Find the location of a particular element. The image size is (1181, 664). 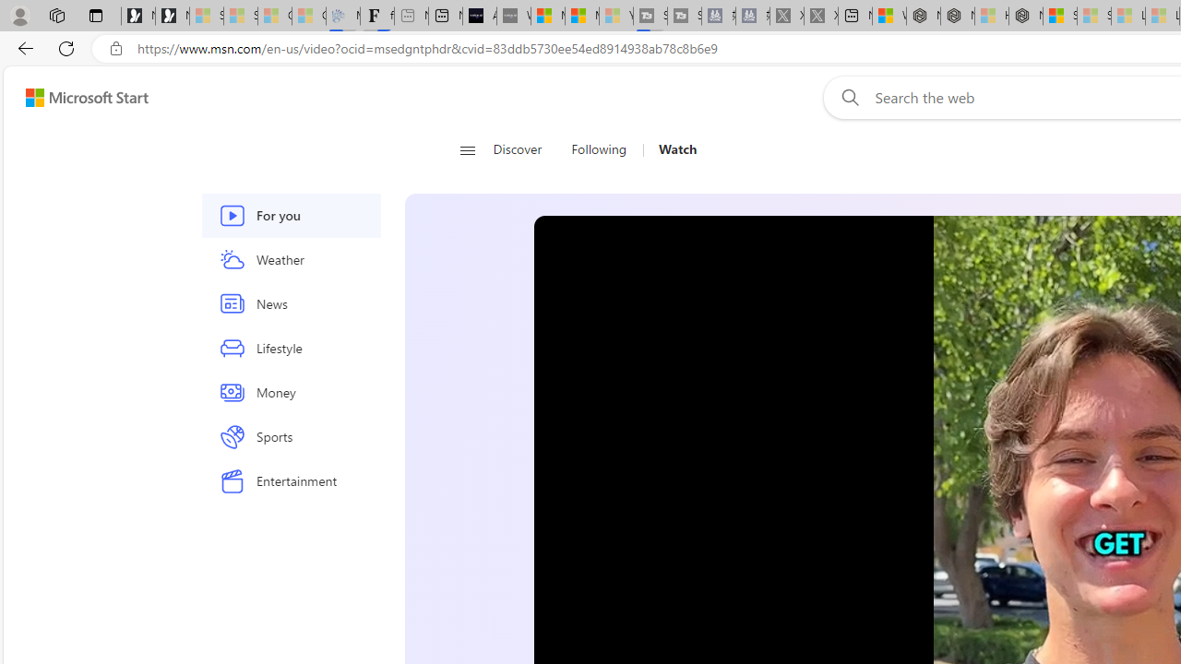

Nordace - Nordace Siena Is Not An Ordinary Backpack is located at coordinates (1026, 17).